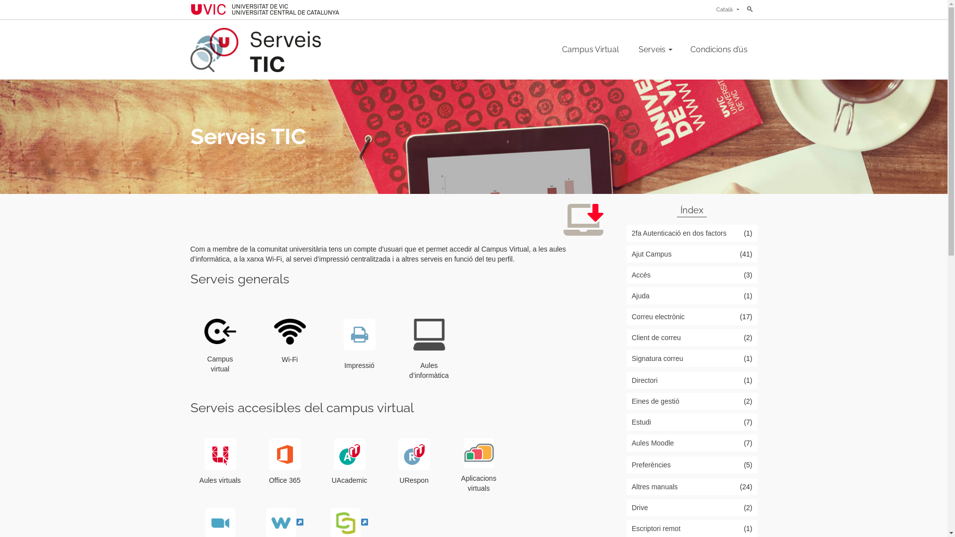 The width and height of the screenshot is (955, 537). I want to click on Aules Moodle, so click(692, 443).